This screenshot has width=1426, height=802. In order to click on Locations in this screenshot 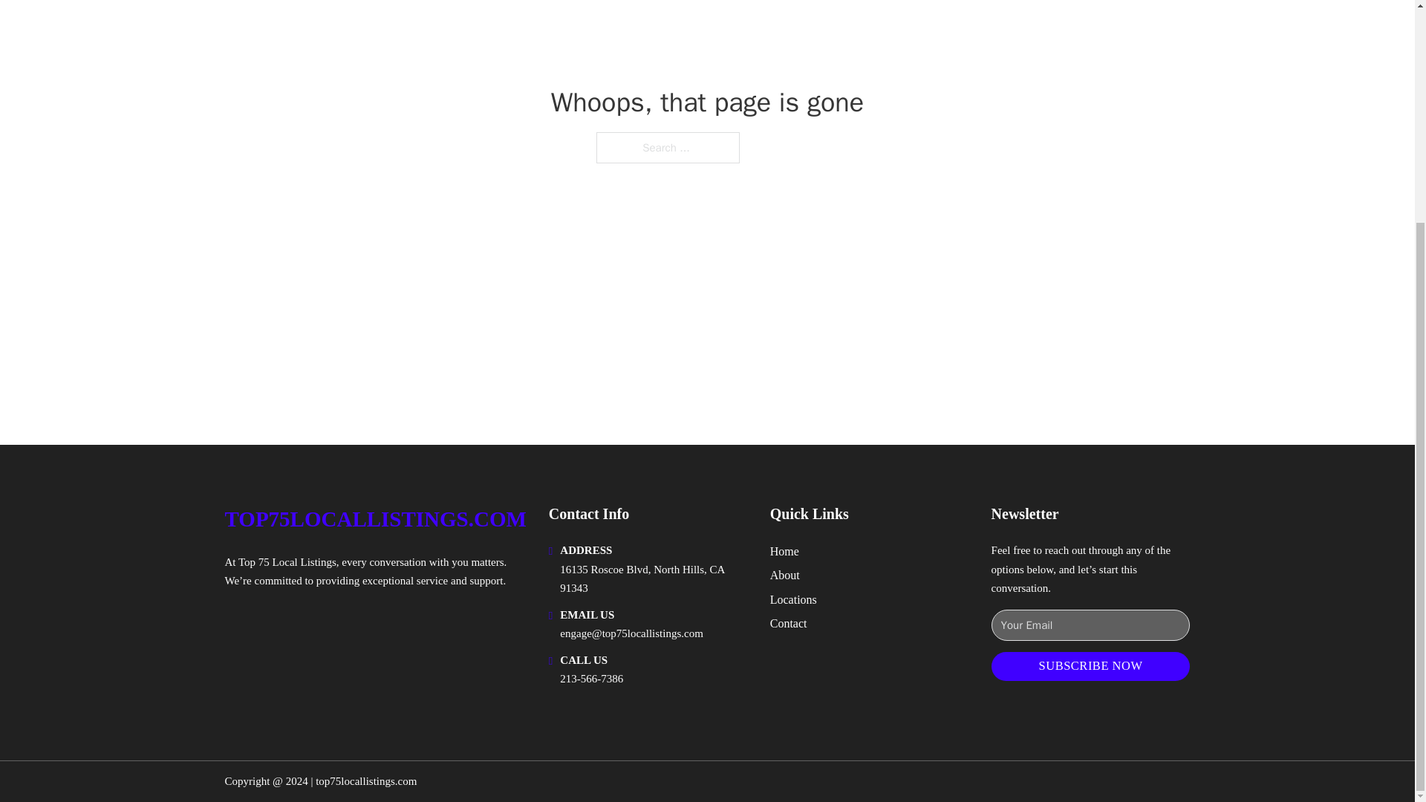, I will do `click(793, 599)`.